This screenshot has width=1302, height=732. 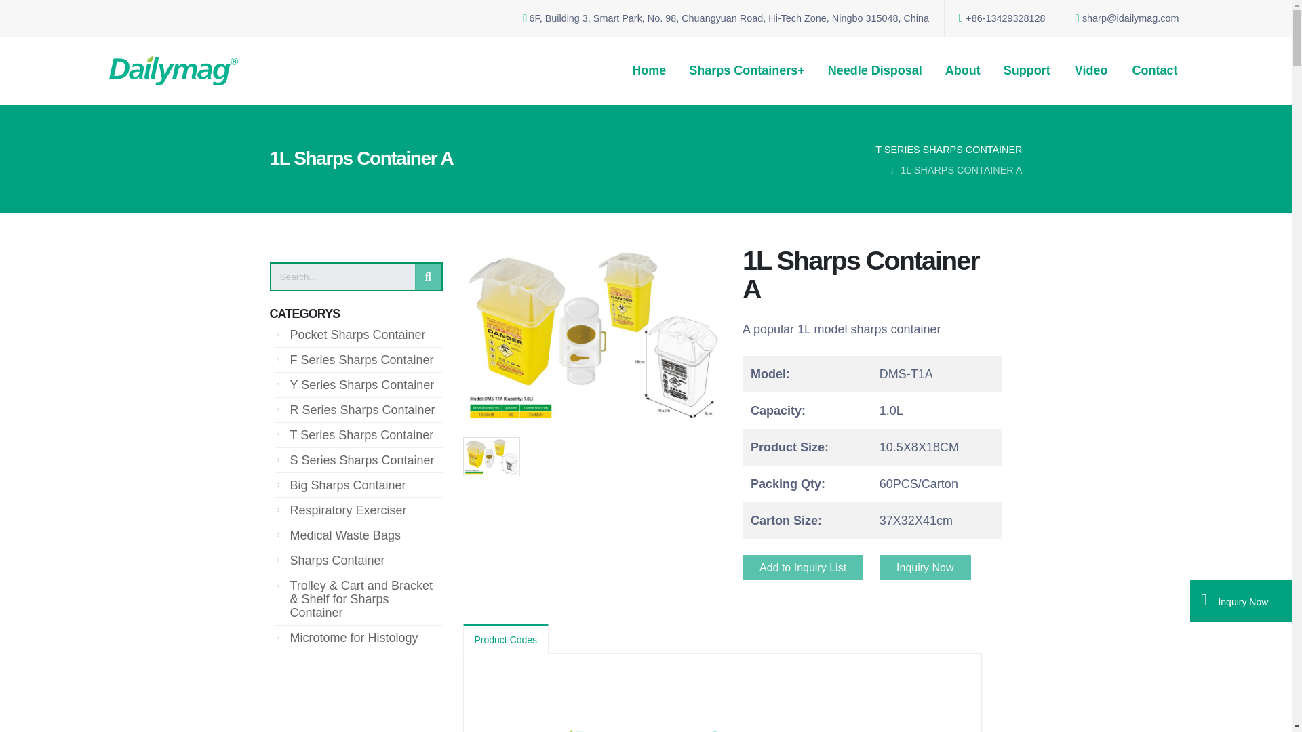 I want to click on Home, so click(x=648, y=70).